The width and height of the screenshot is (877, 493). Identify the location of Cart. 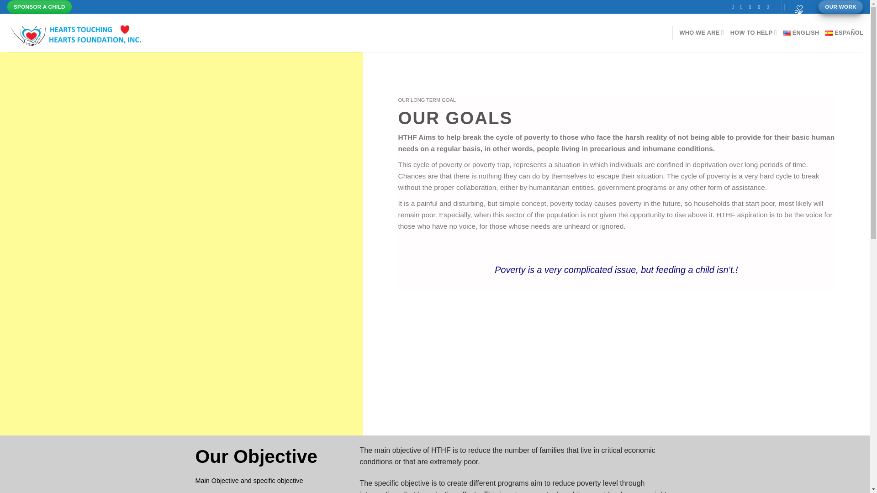
(796, 7).